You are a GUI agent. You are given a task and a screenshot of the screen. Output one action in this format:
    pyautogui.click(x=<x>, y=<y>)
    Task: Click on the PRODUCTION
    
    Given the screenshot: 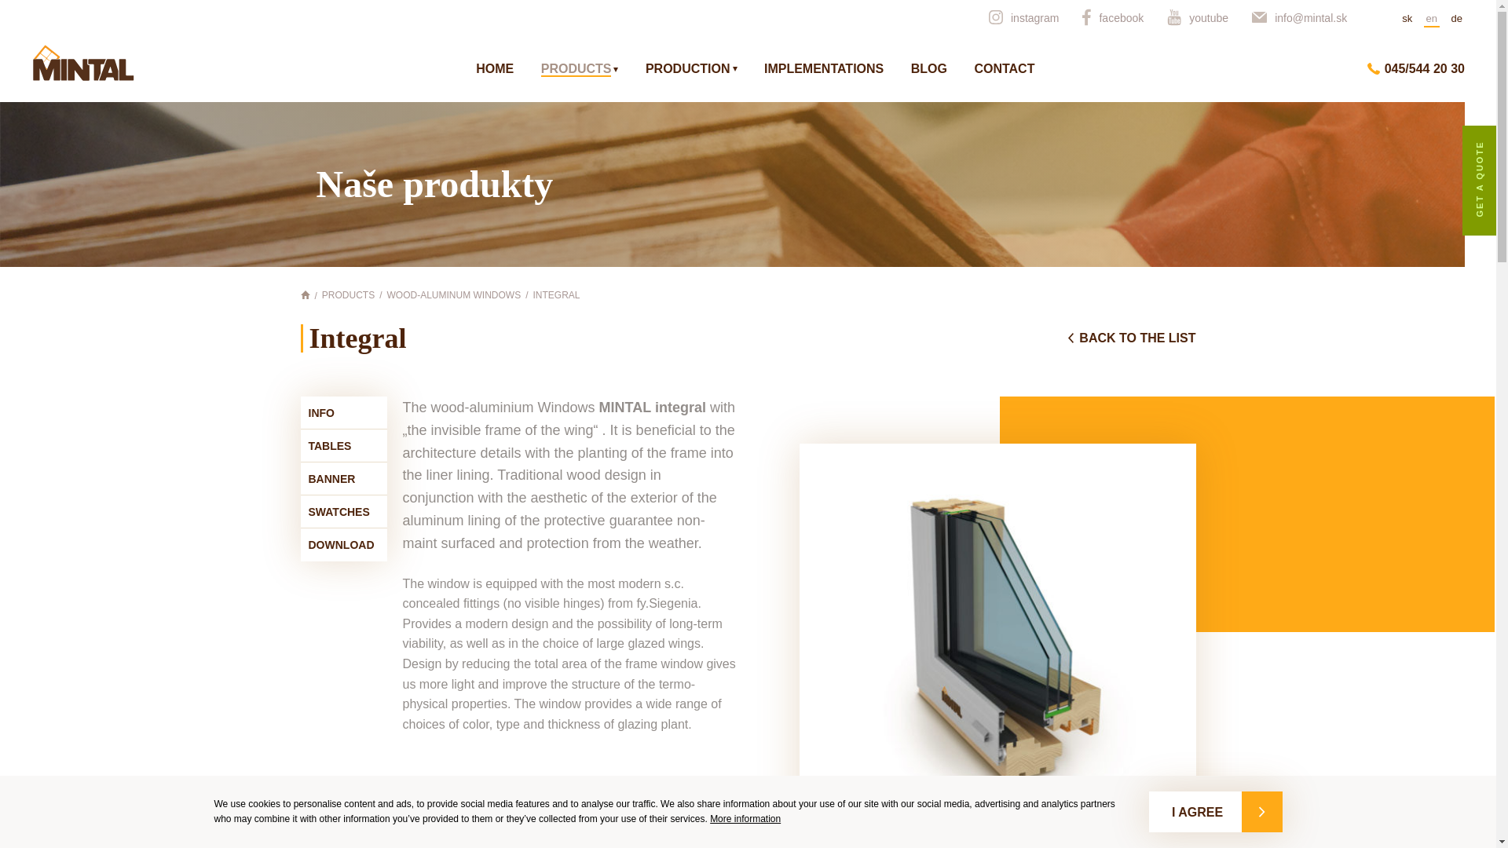 What is the action you would take?
    pyautogui.click(x=691, y=69)
    